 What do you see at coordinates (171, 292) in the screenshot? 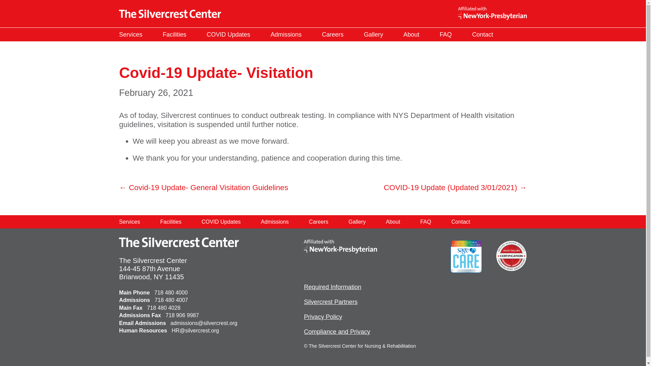
I see `718 480 4000` at bounding box center [171, 292].